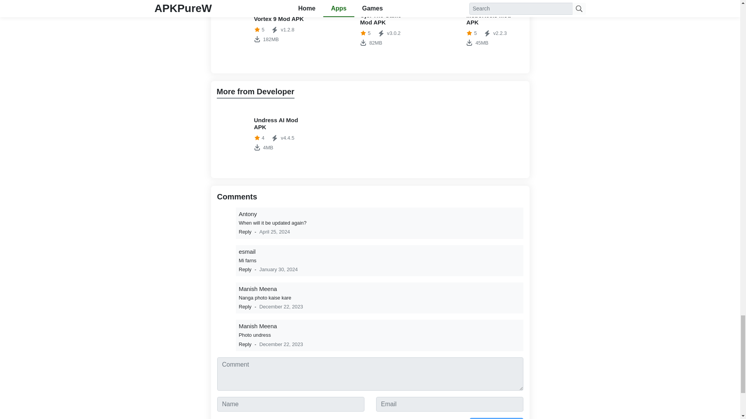 The width and height of the screenshot is (746, 419). I want to click on  MoboReels Mod APK, so click(476, 29).